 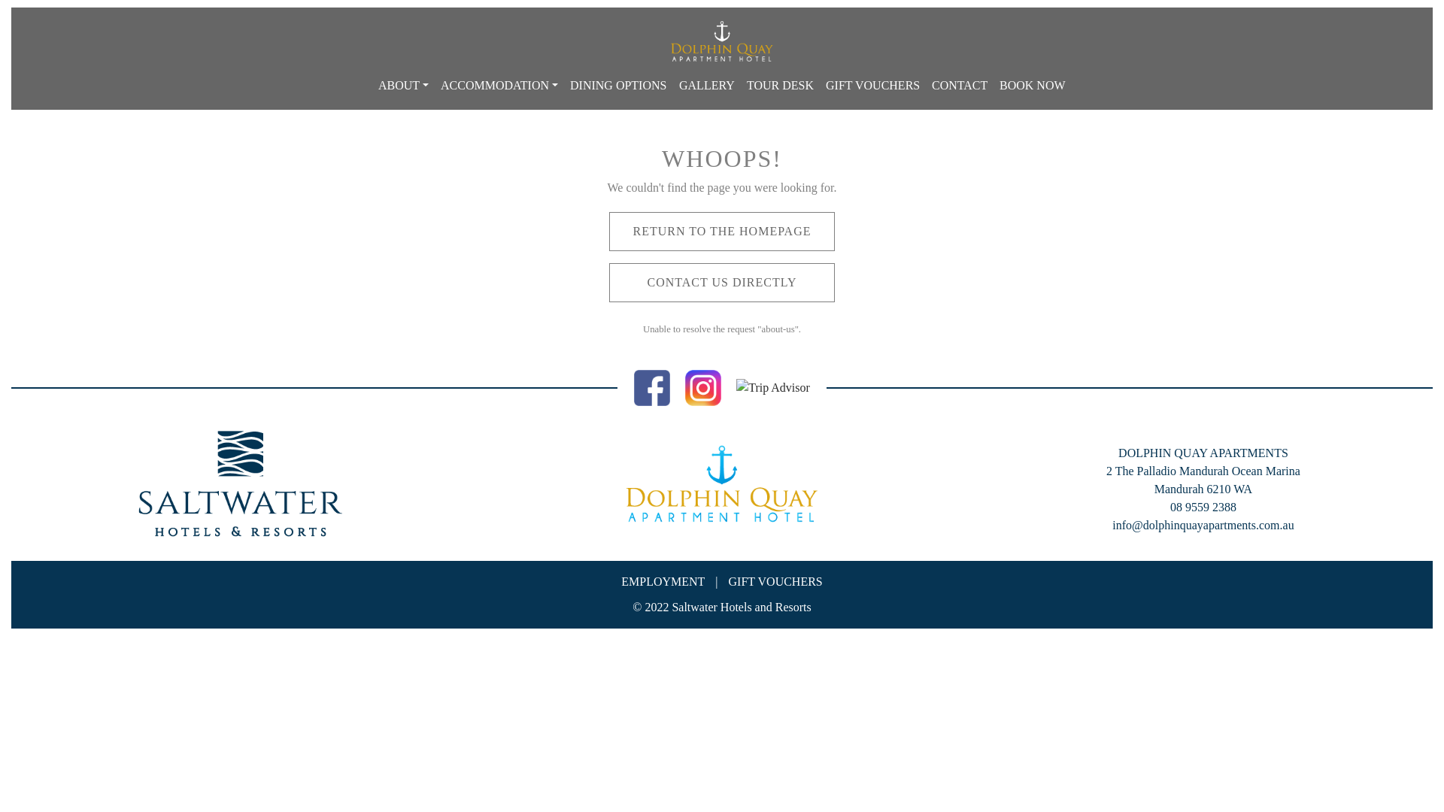 I want to click on GALLERY, so click(x=707, y=86).